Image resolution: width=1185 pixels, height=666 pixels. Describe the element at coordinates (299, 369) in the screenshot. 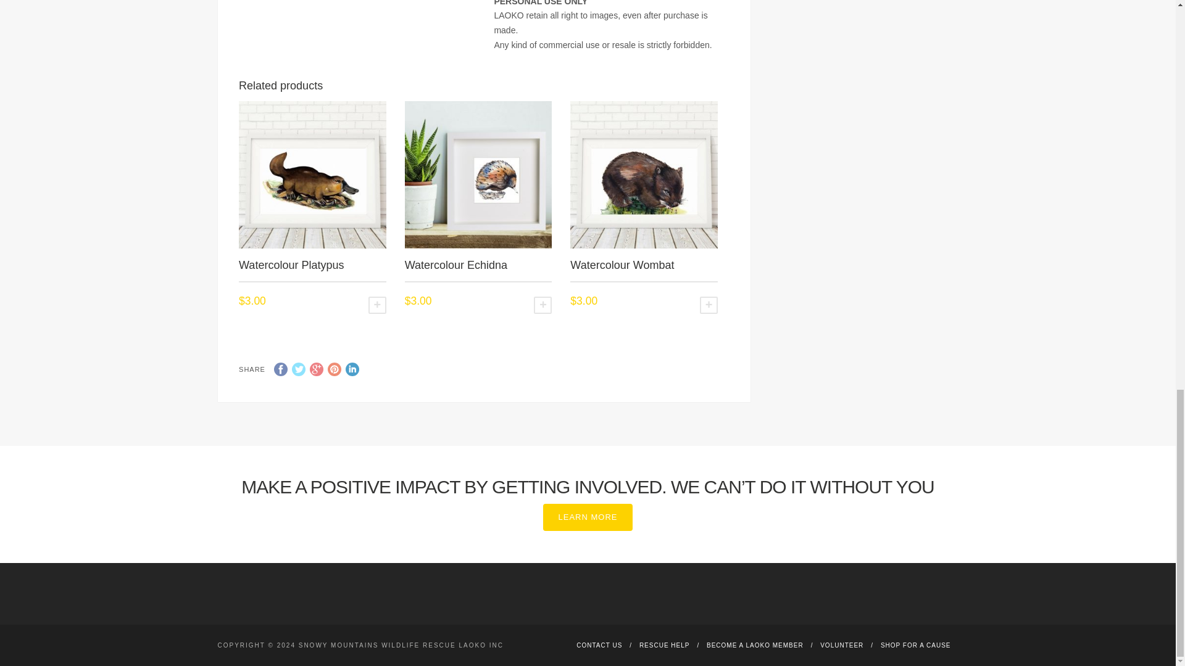

I see `Twitter` at that location.